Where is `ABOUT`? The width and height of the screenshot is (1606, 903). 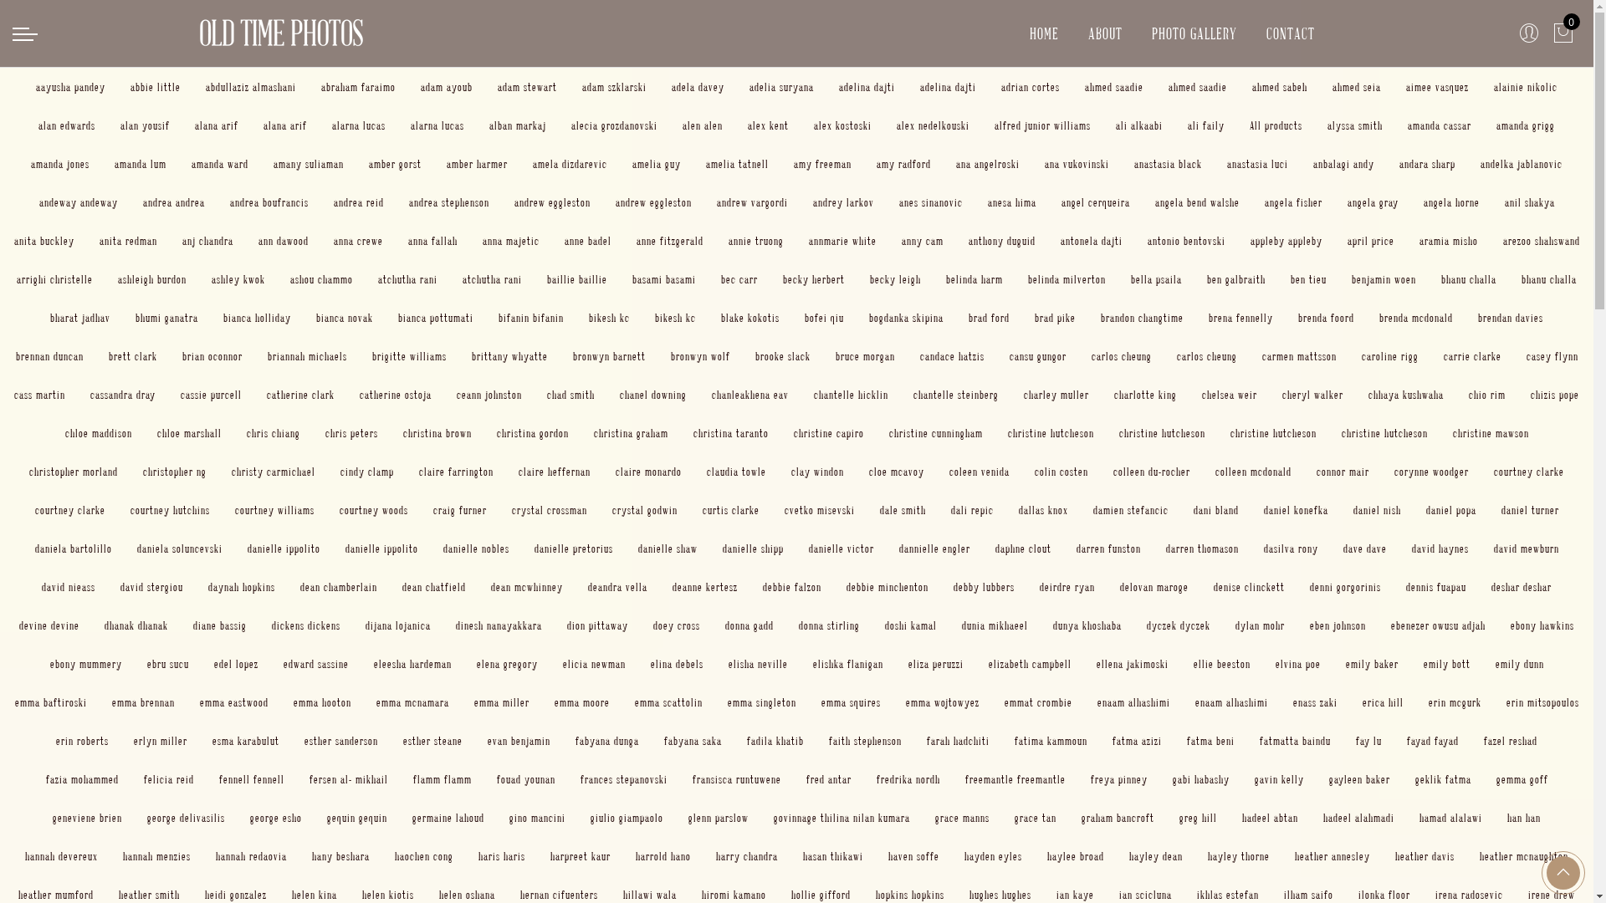 ABOUT is located at coordinates (1106, 33).